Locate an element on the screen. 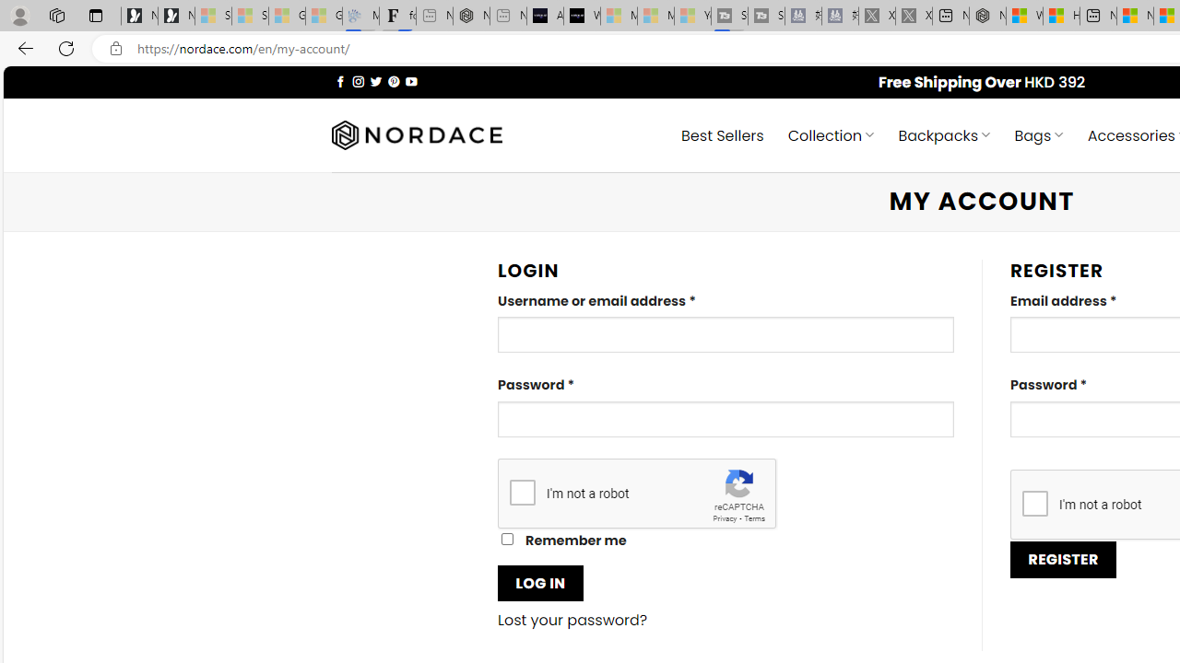 This screenshot has width=1180, height=663. Follow on Facebook is located at coordinates (341, 81).